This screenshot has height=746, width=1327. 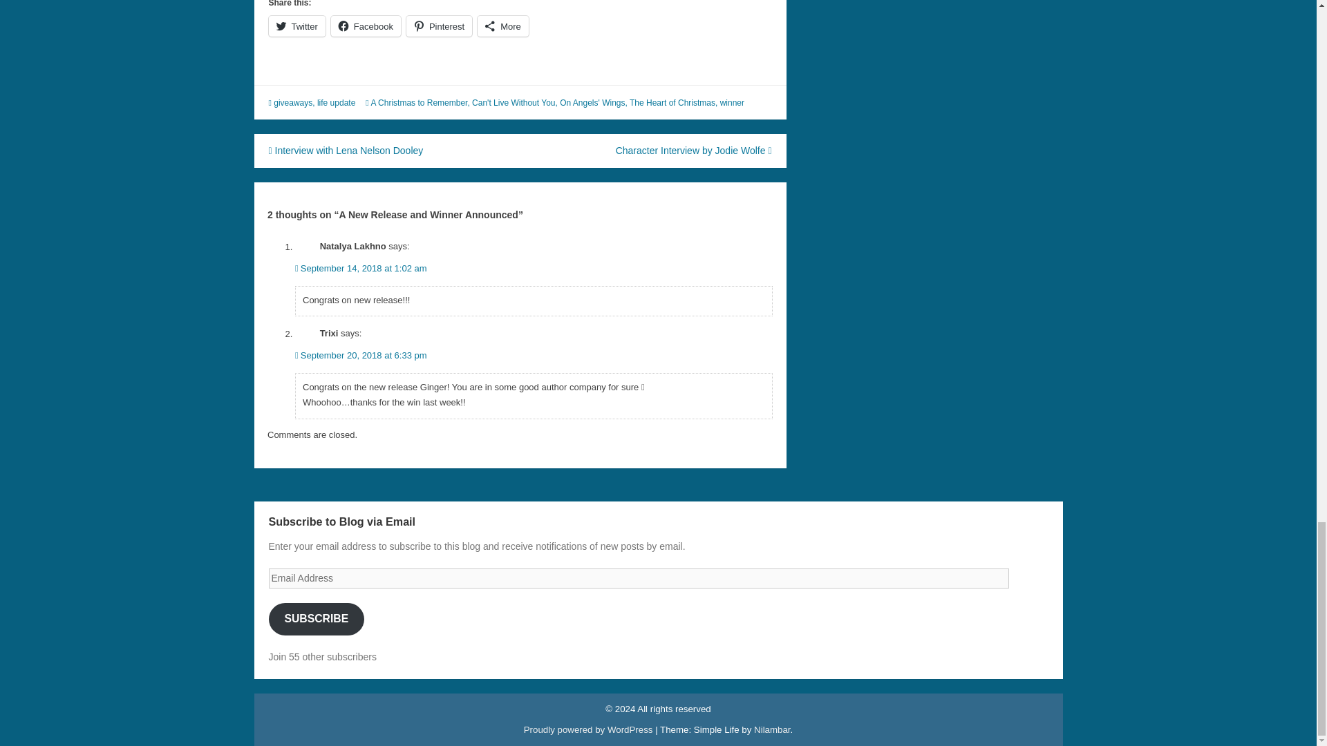 I want to click on Facebook, so click(x=365, y=26).